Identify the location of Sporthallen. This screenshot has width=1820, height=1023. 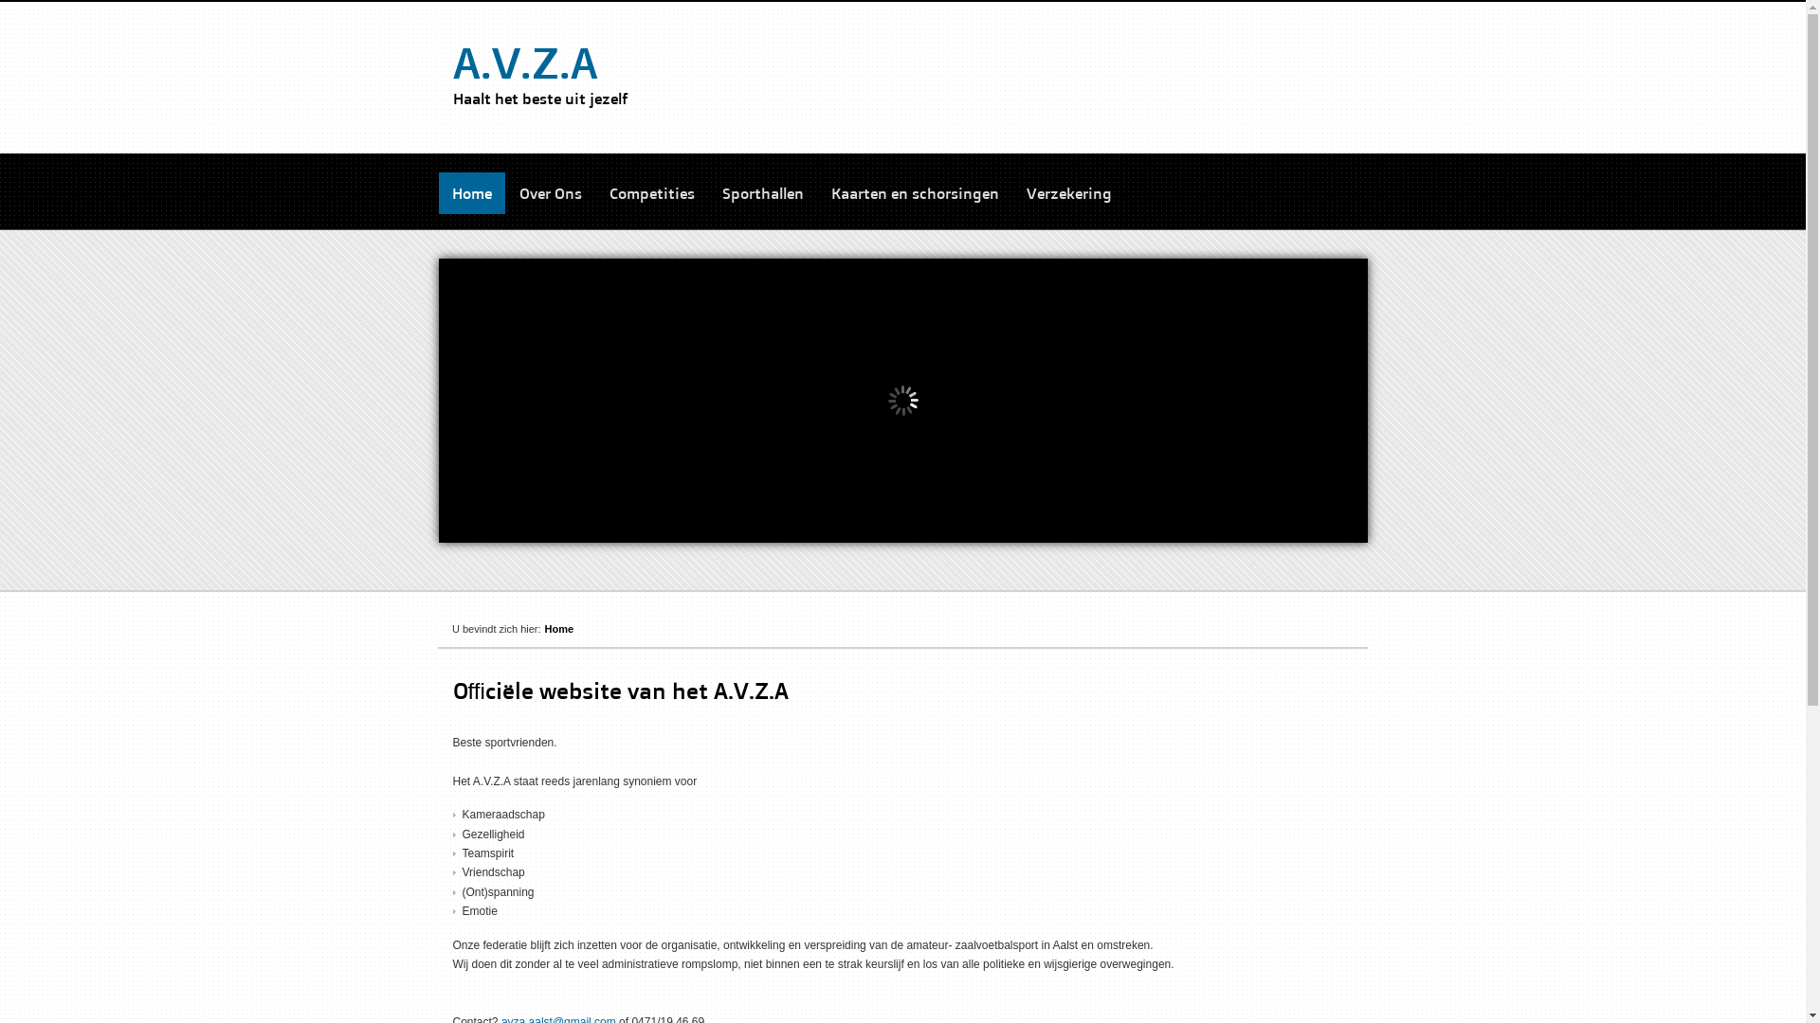
(763, 193).